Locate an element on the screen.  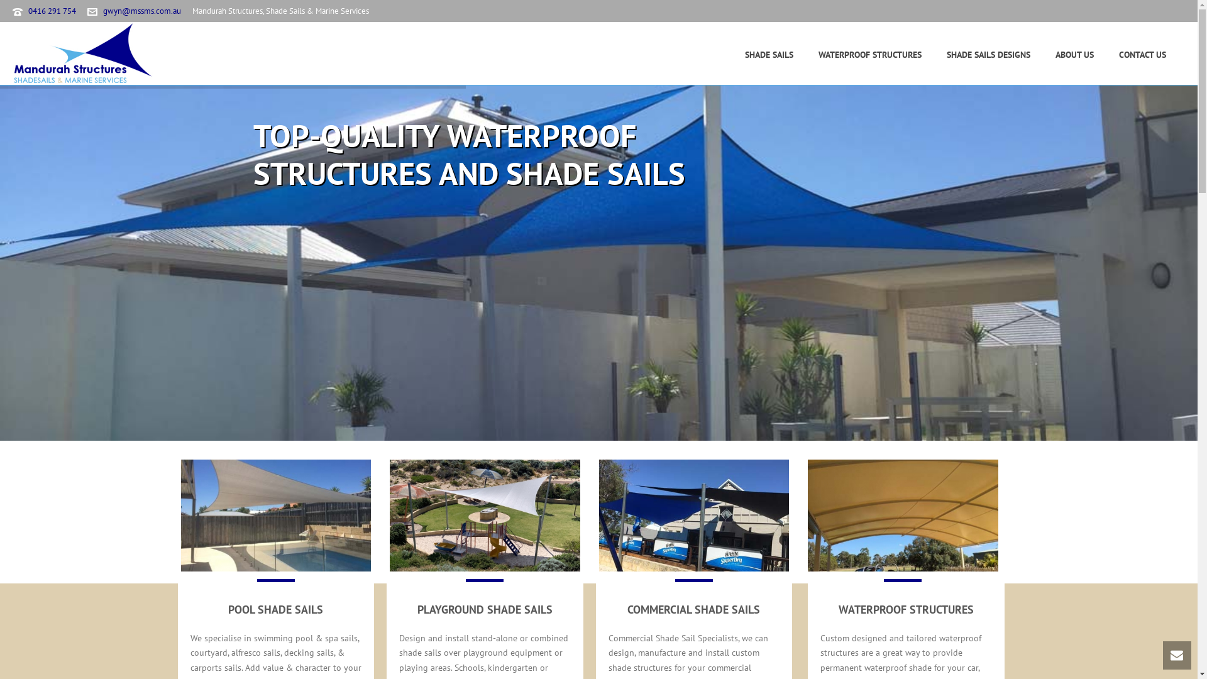
WATERPROOF STRUCTURES is located at coordinates (870, 54).